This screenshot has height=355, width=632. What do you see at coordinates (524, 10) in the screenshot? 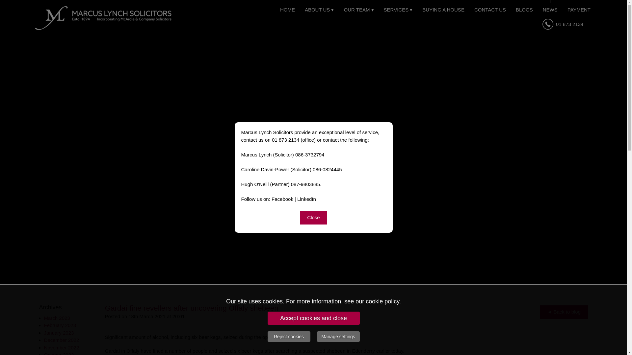
I see `BLOGS` at bounding box center [524, 10].